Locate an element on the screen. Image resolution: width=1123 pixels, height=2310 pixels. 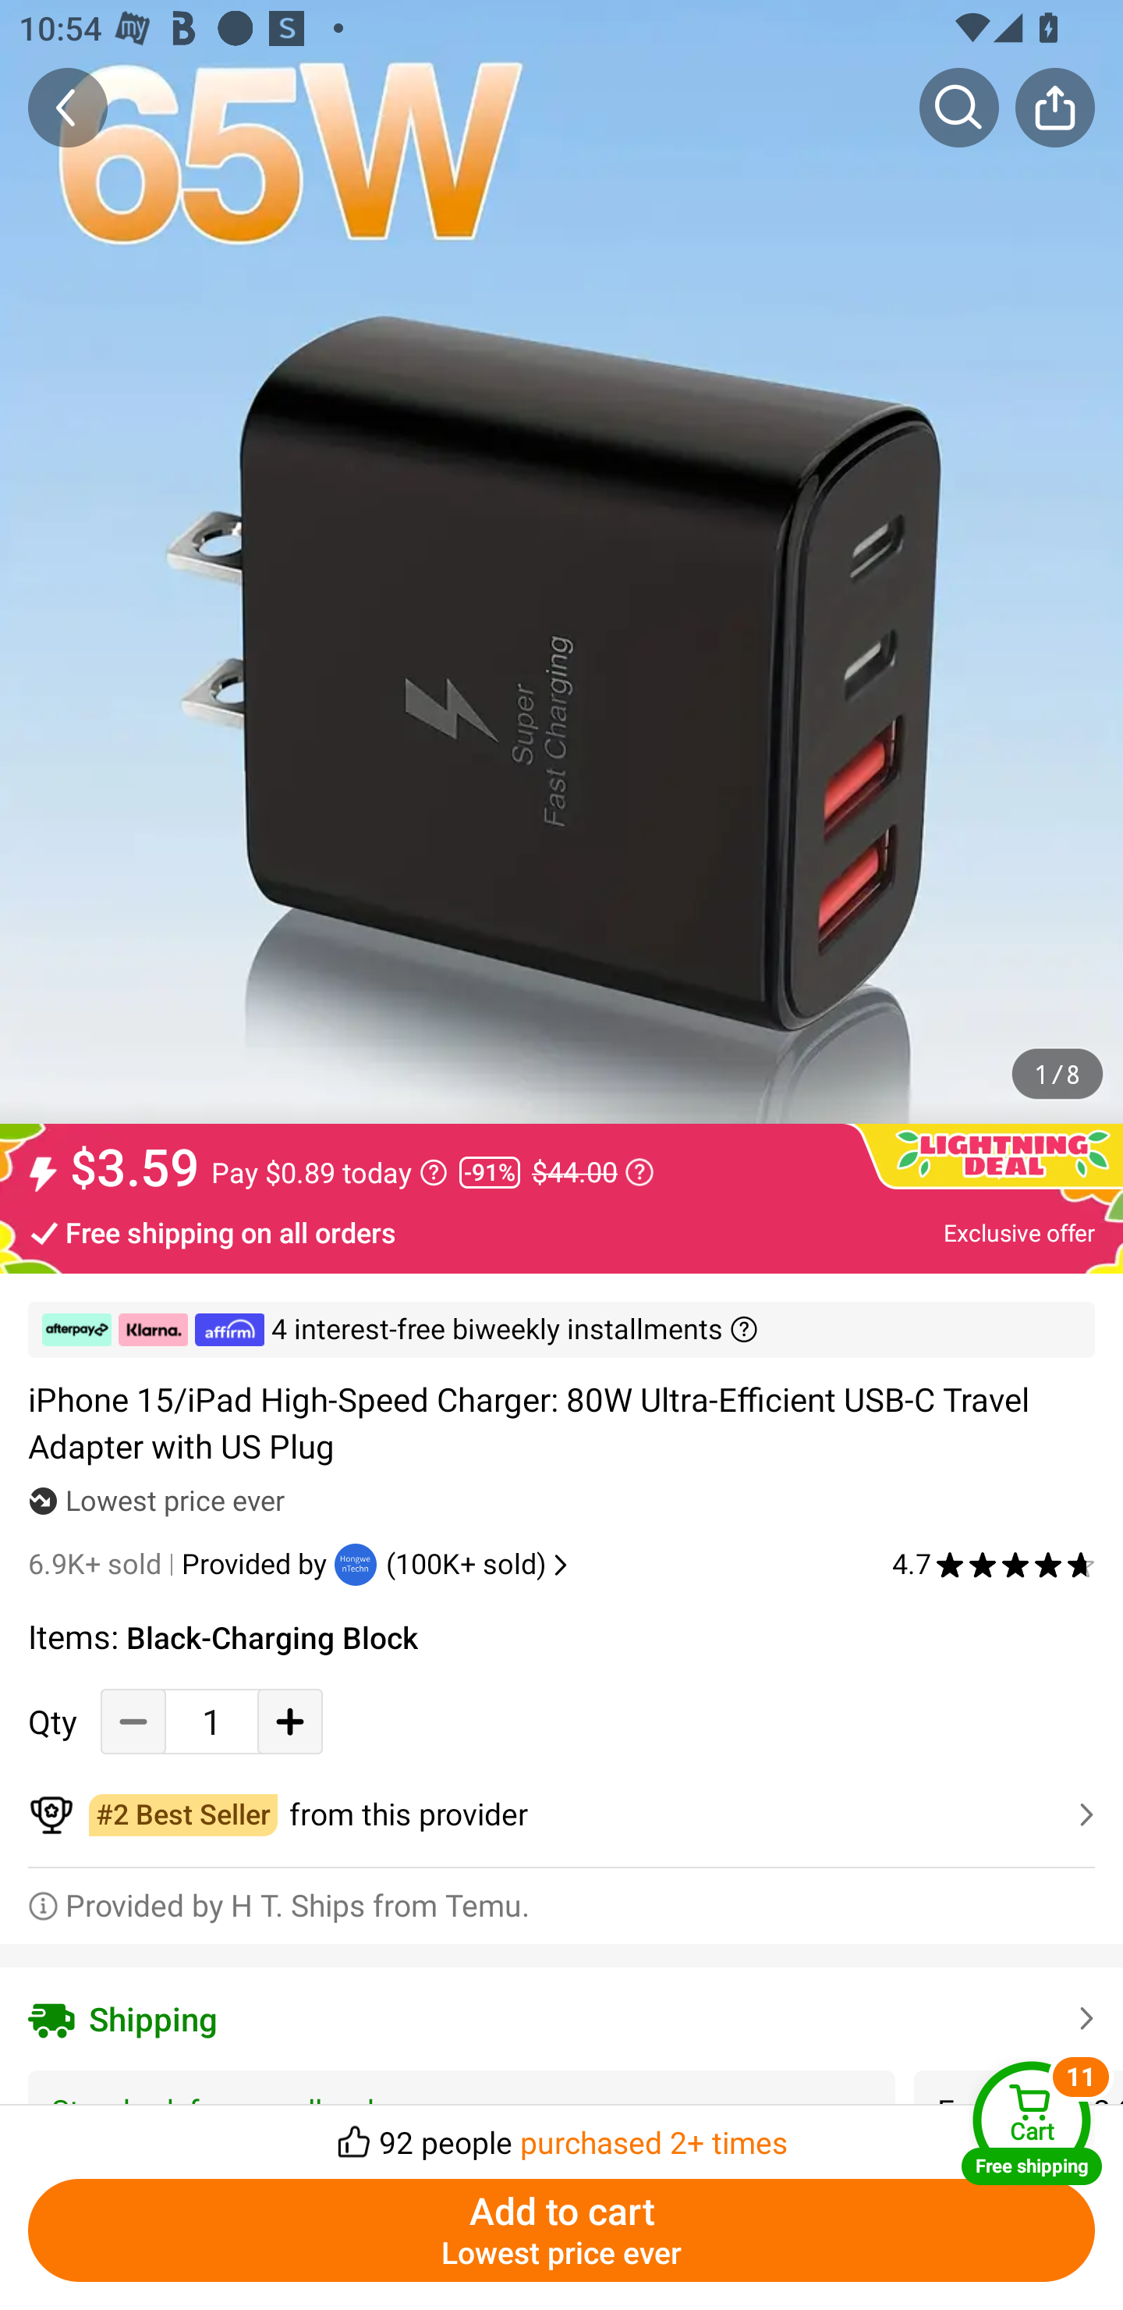
￼￼from this provider is located at coordinates (561, 1815).